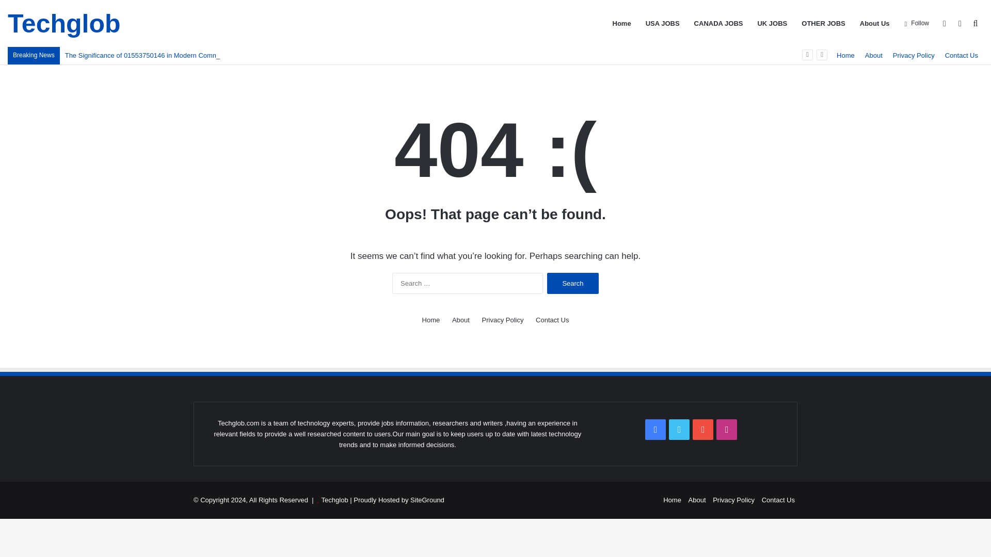  What do you see at coordinates (430, 320) in the screenshot?
I see `Home` at bounding box center [430, 320].